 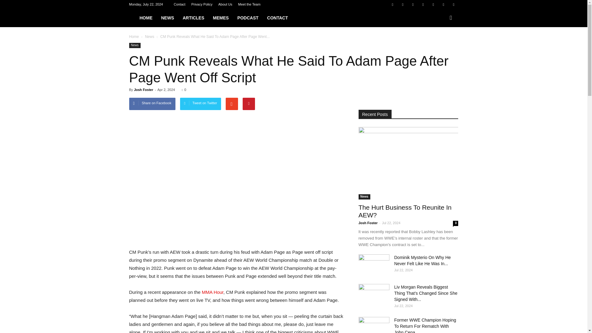 I want to click on PODCAST, so click(x=248, y=18).